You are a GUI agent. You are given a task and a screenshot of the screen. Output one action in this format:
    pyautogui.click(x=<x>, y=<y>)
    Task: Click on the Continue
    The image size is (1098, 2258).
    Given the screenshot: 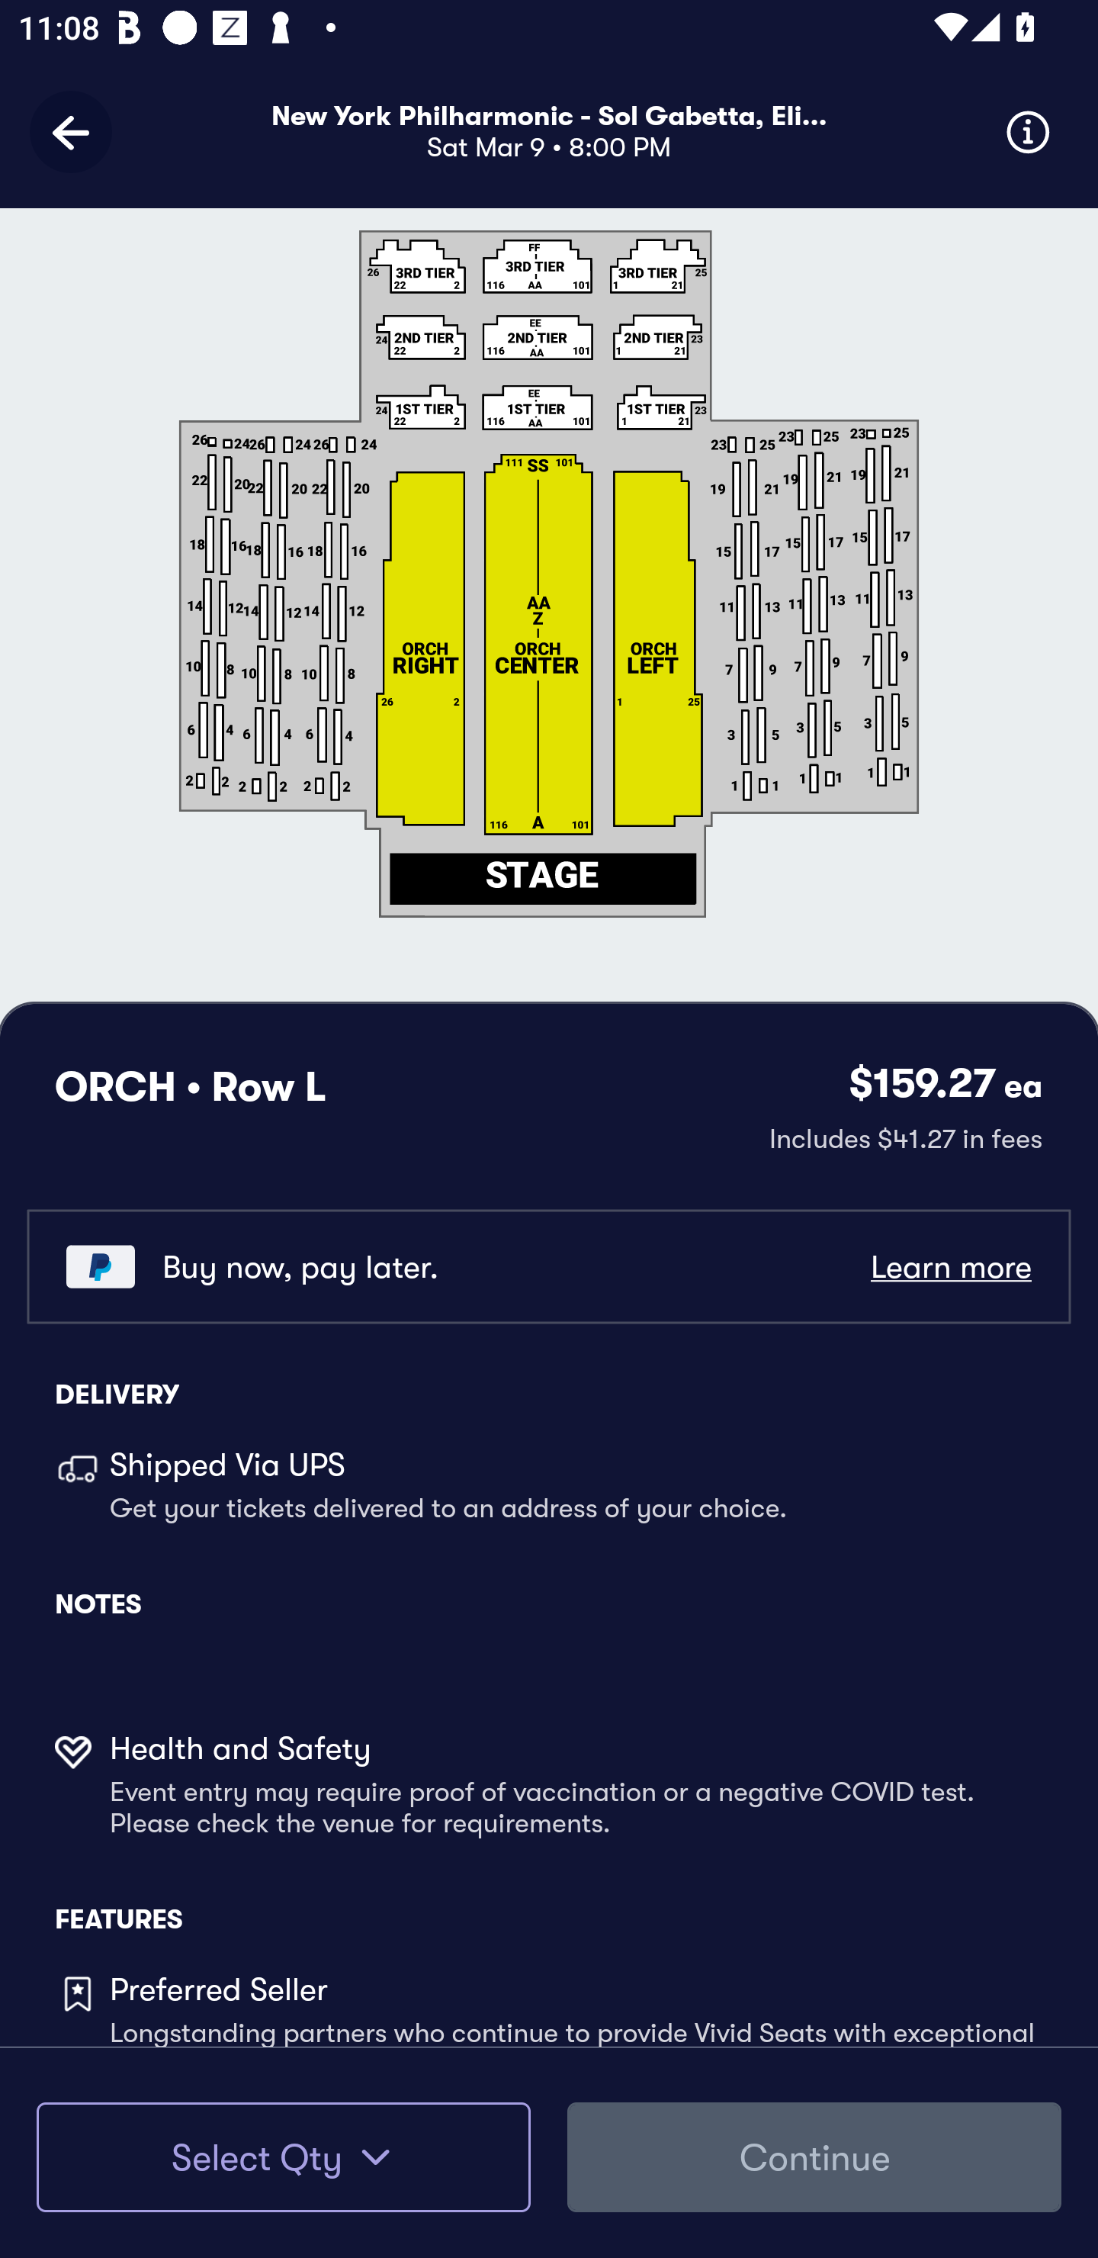 What is the action you would take?
    pyautogui.click(x=814, y=2157)
    